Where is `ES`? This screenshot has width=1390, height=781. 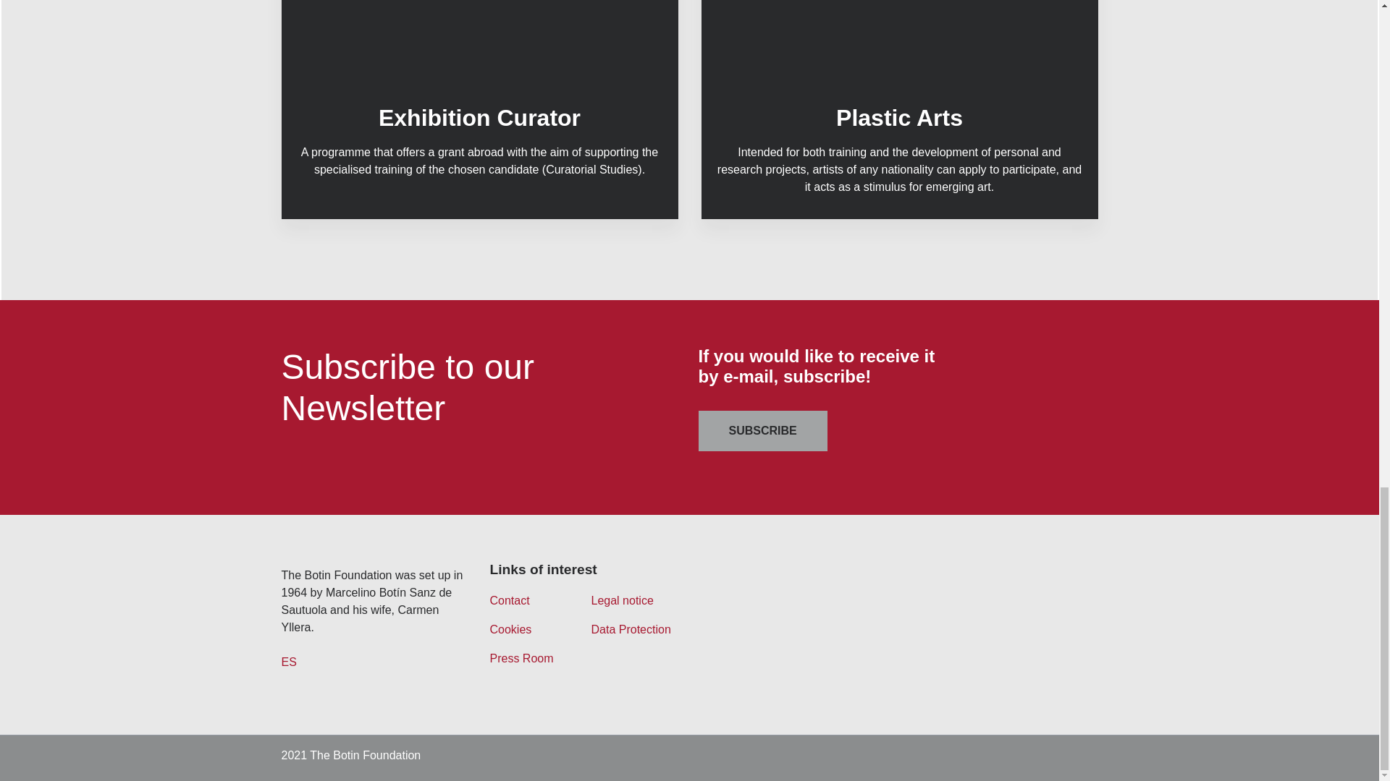 ES is located at coordinates (288, 662).